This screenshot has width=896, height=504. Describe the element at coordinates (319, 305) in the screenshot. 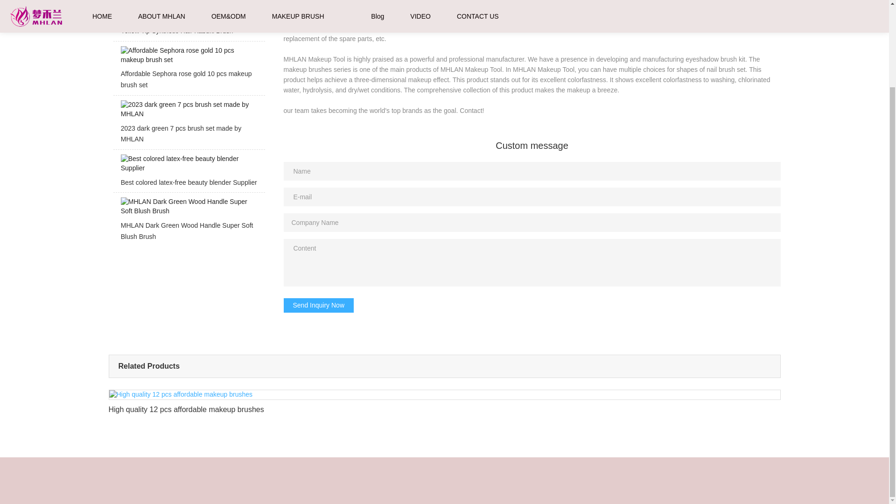

I see `Send Inquiry Now` at that location.